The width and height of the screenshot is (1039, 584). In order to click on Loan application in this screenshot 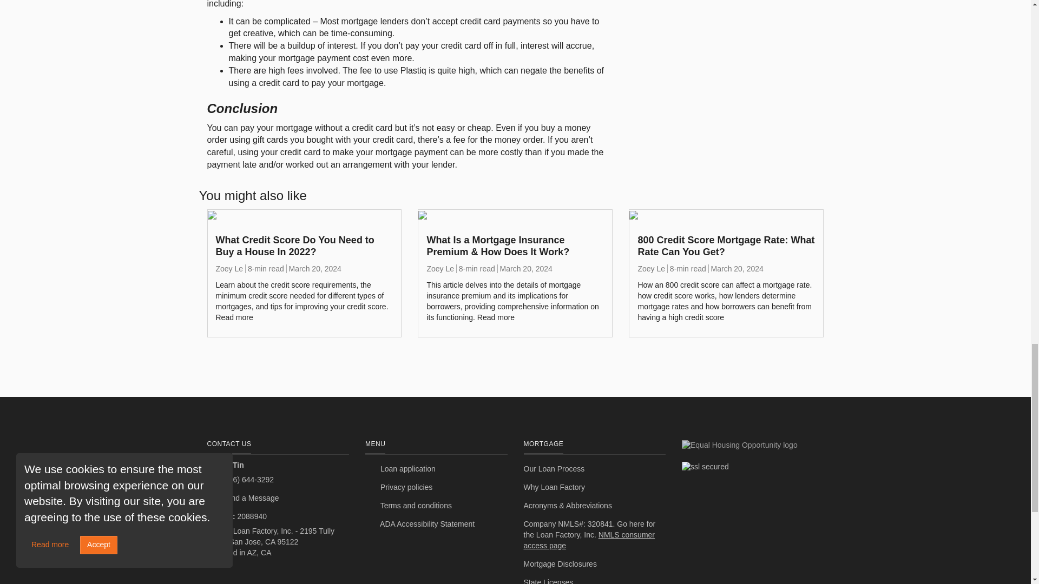, I will do `click(436, 469)`.